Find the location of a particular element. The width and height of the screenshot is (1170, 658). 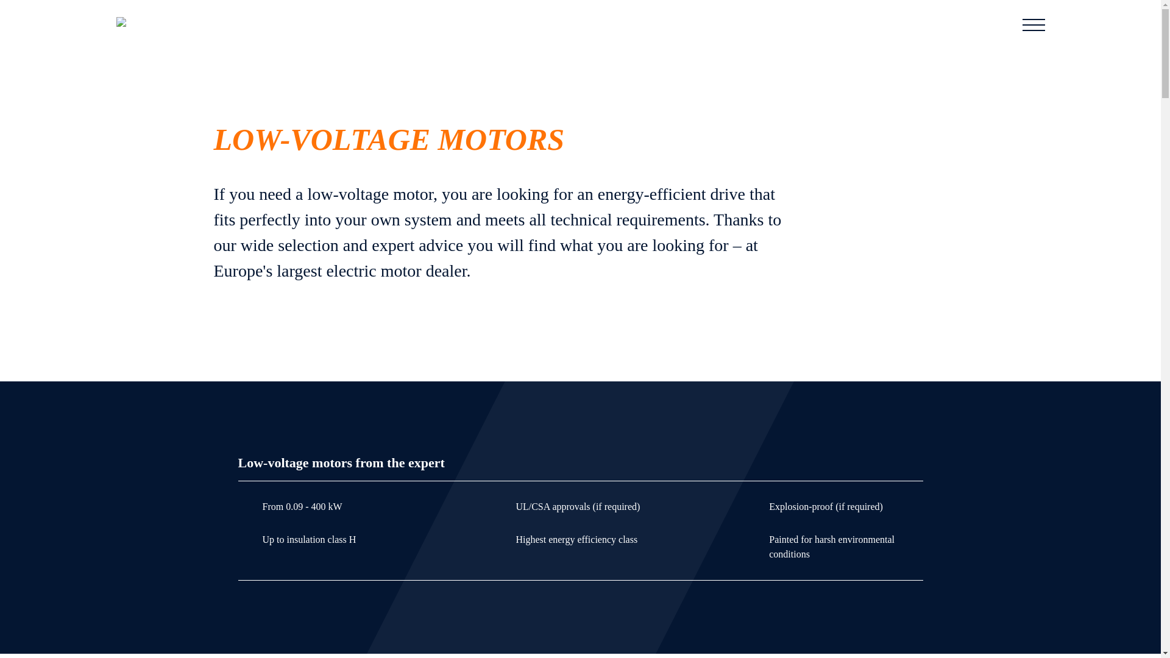

Career is located at coordinates (500, 24).